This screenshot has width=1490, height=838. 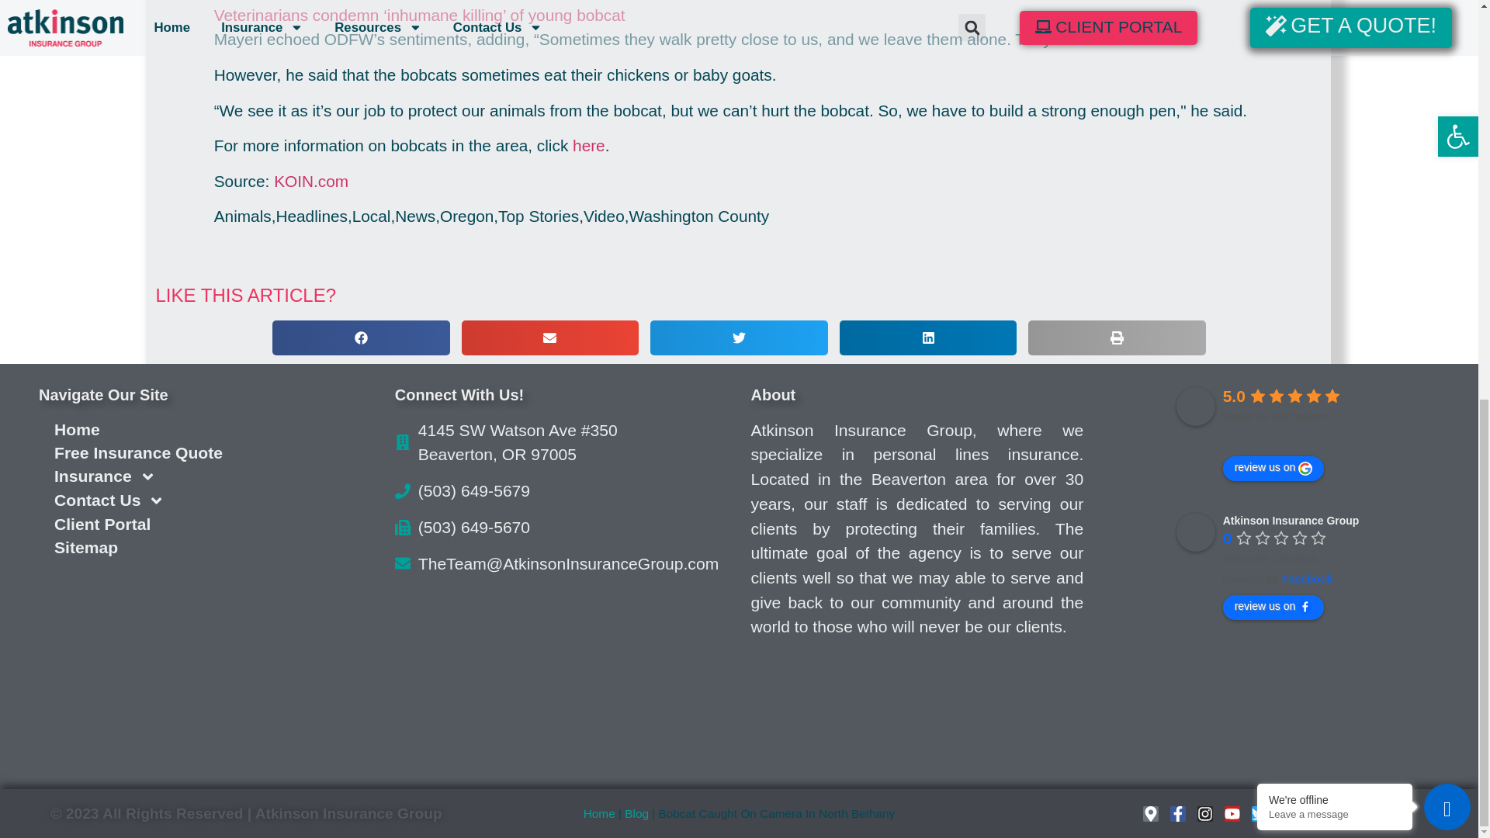 What do you see at coordinates (1196, 406) in the screenshot?
I see `Atkinson Insurance Group` at bounding box center [1196, 406].